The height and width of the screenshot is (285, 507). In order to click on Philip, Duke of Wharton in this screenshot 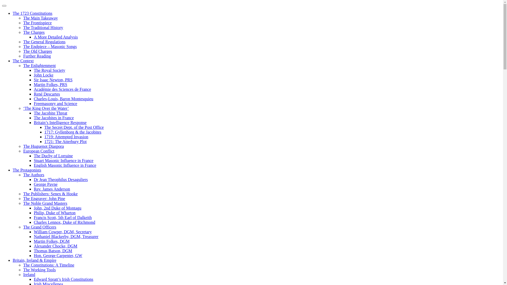, I will do `click(55, 213)`.